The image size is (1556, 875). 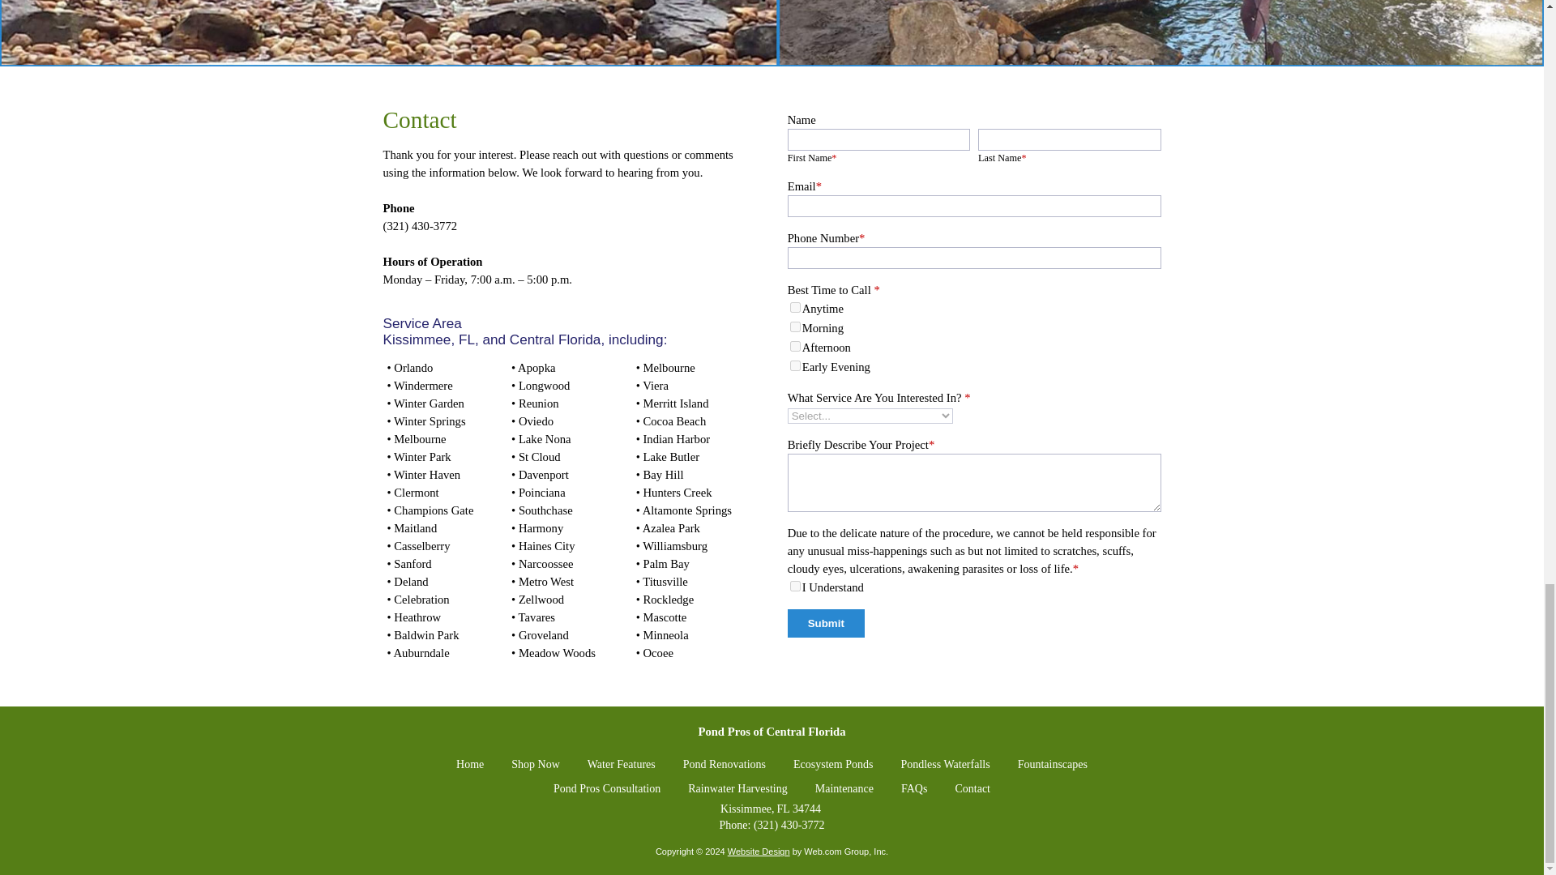 What do you see at coordinates (1052, 765) in the screenshot?
I see `Fountainscapes` at bounding box center [1052, 765].